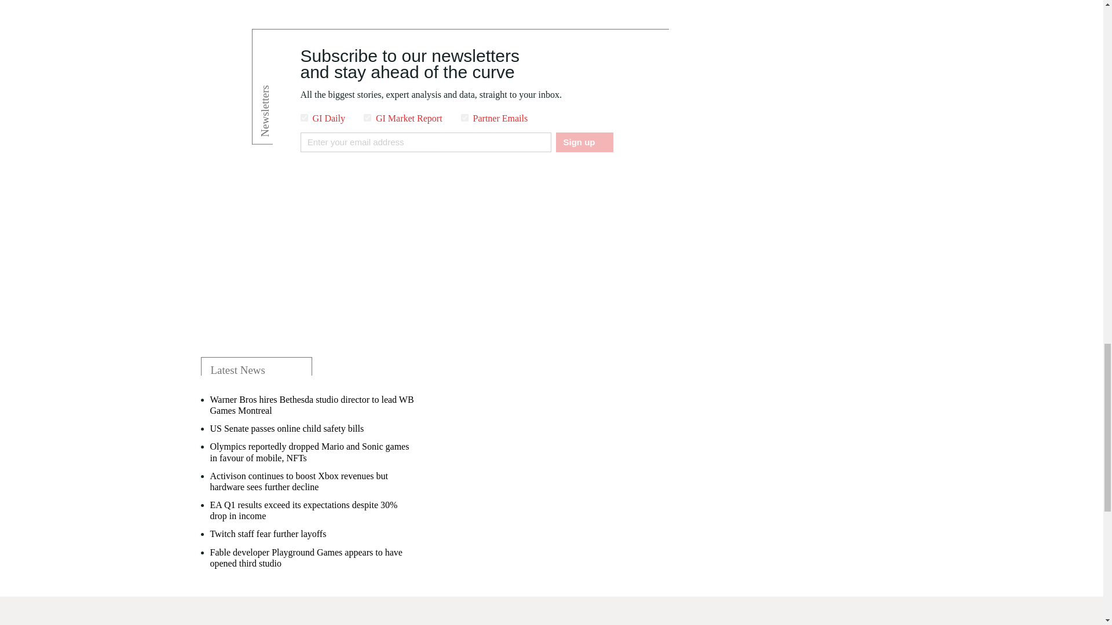  Describe the element at coordinates (313, 434) in the screenshot. I see `Paradox Interactive delays Prison Architect 2 indefinitely` at that location.